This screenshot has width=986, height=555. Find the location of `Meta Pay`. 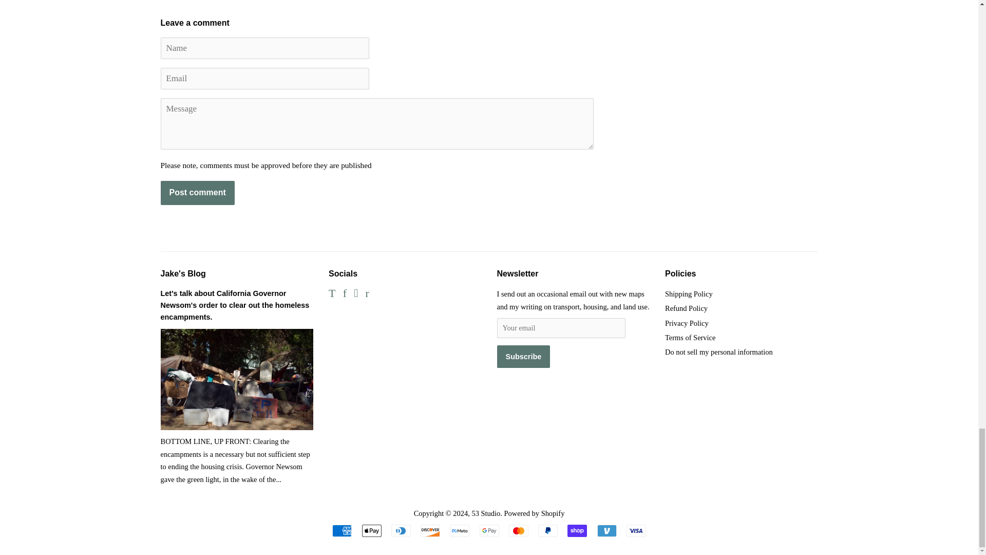

Meta Pay is located at coordinates (459, 530).